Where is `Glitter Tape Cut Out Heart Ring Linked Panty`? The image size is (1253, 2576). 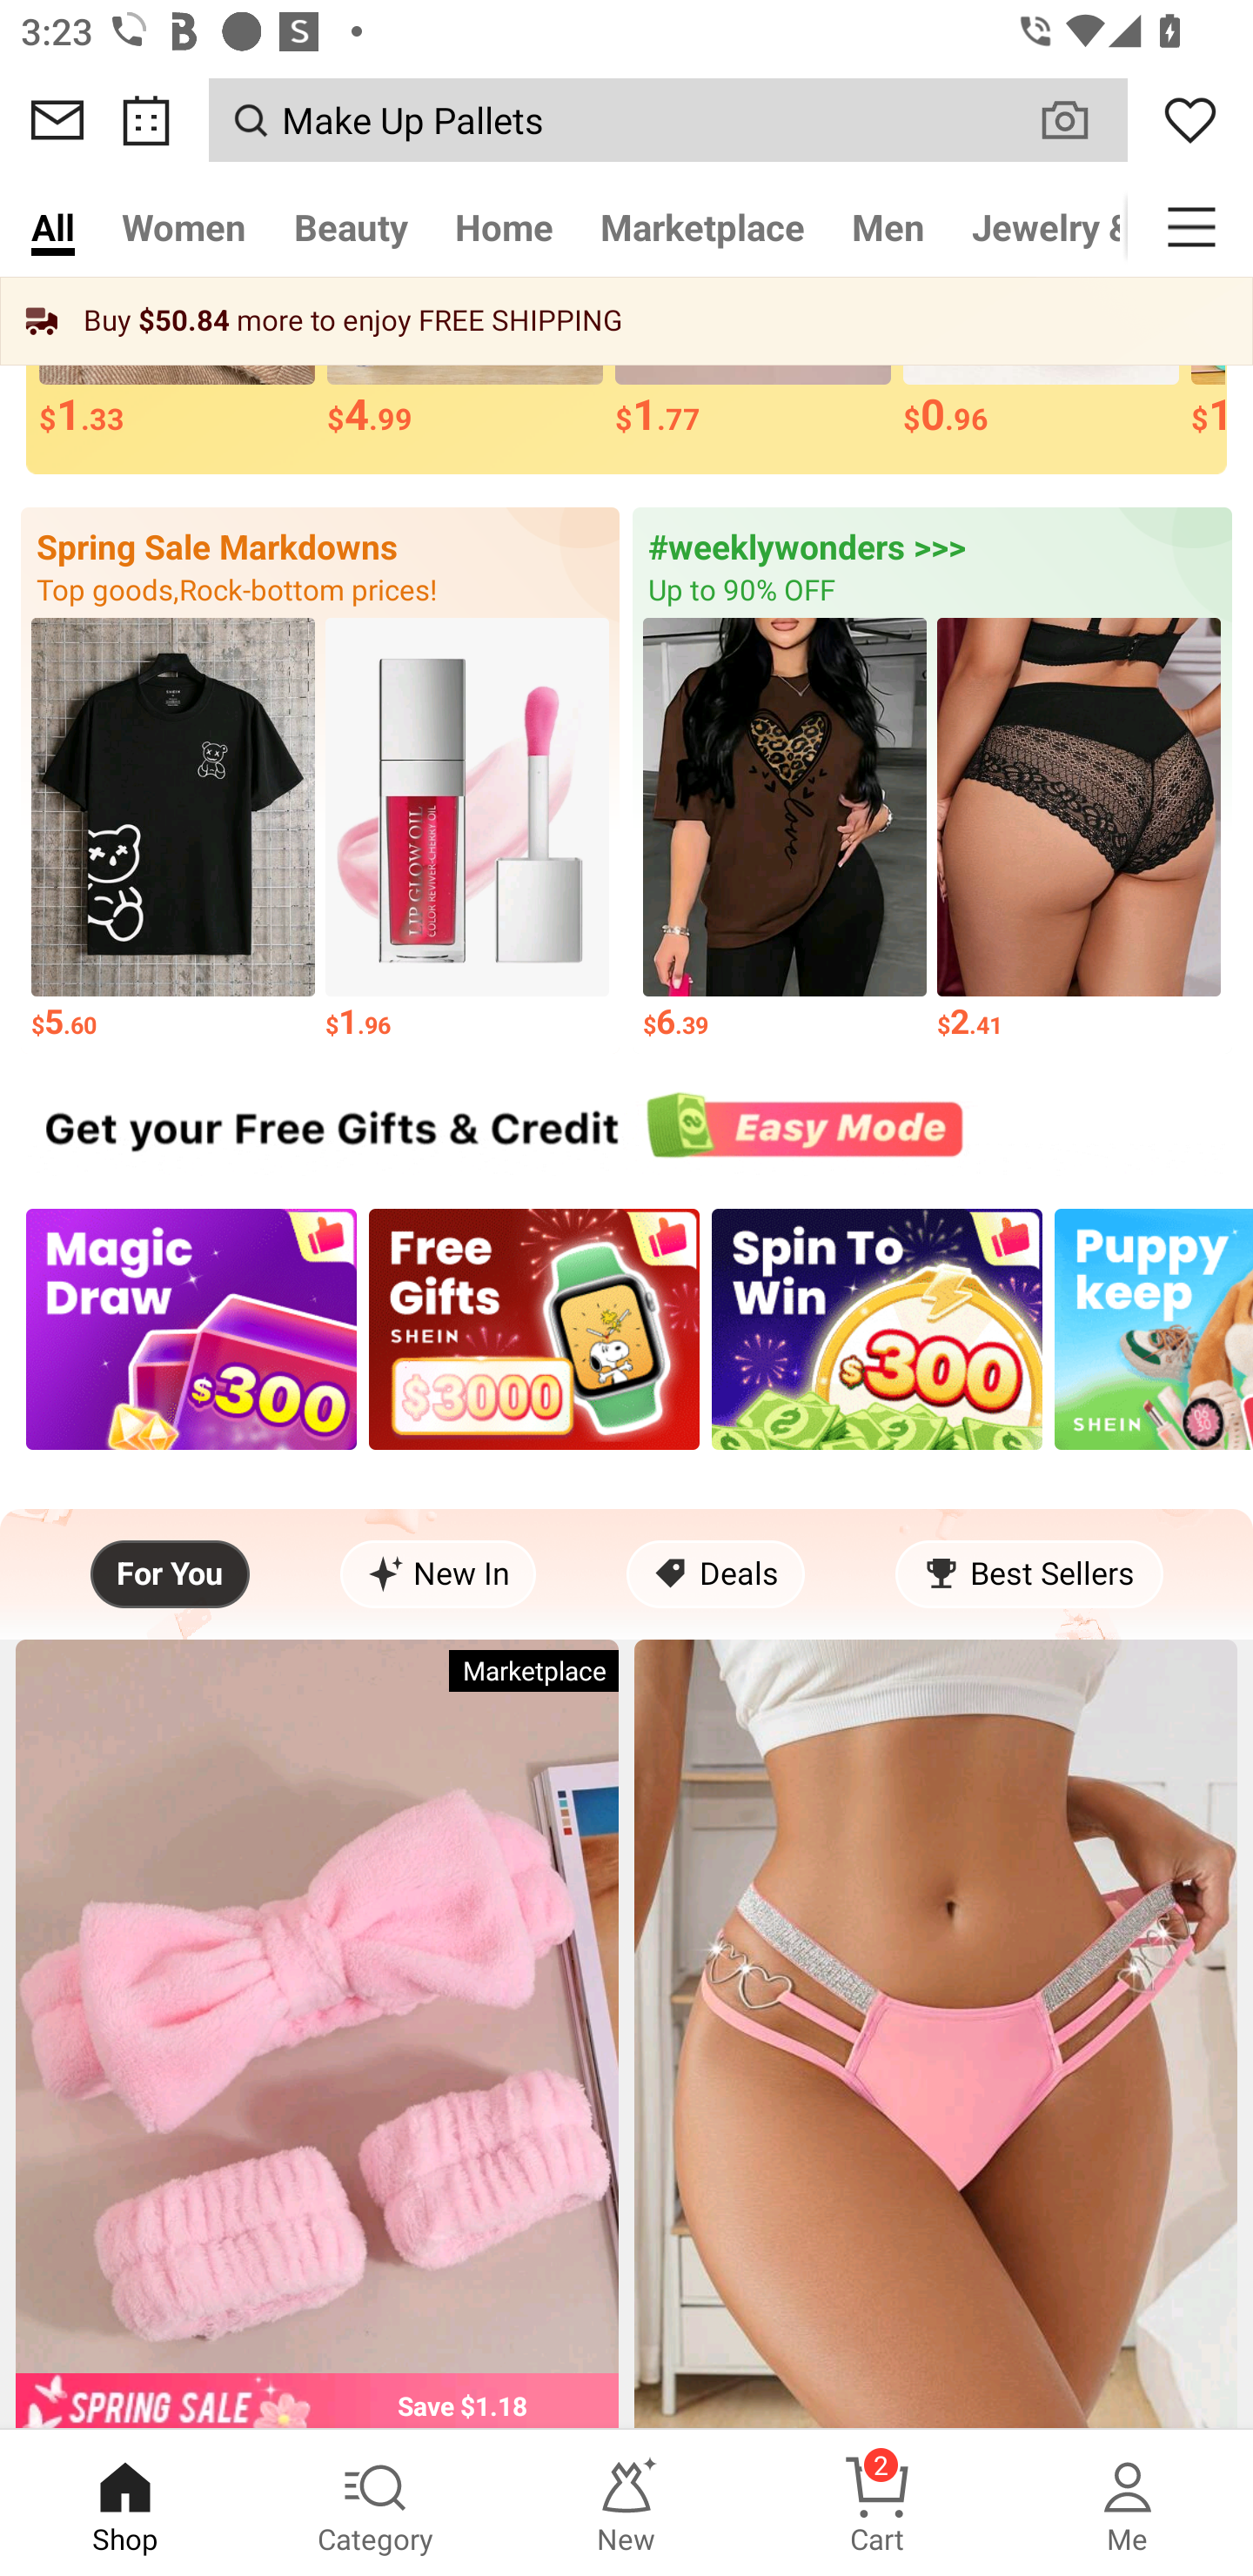 Glitter Tape Cut Out Heart Ring Linked Panty is located at coordinates (935, 2033).